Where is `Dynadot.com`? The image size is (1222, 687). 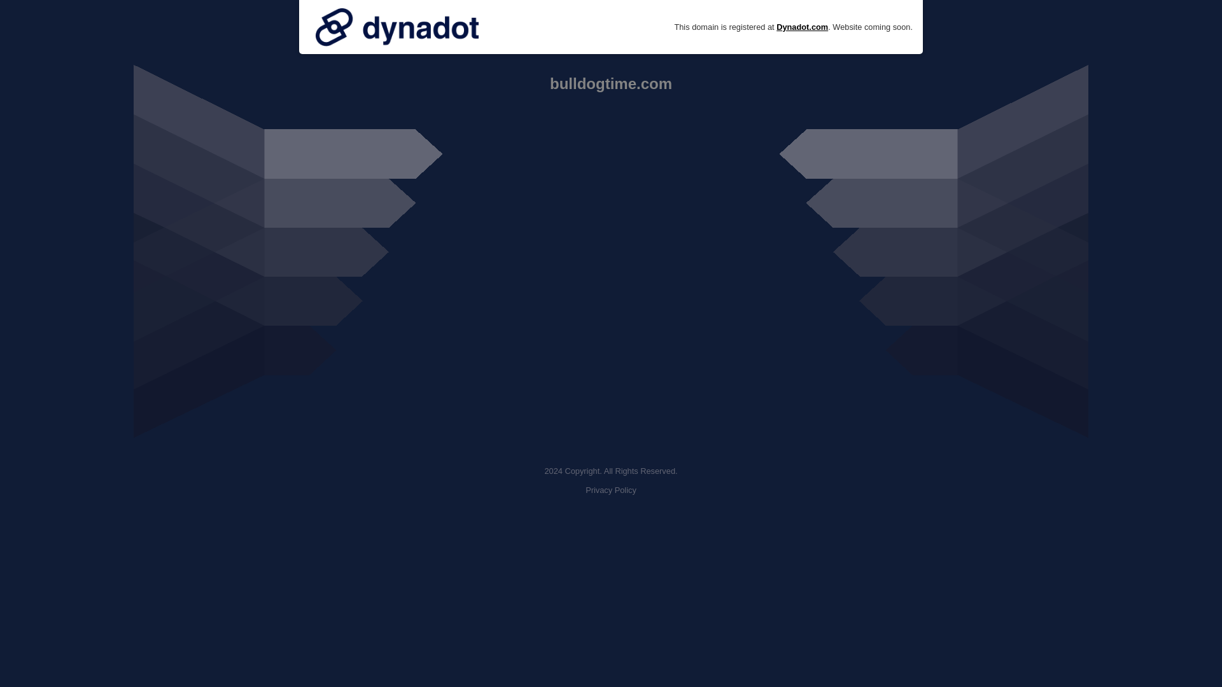 Dynadot.com is located at coordinates (802, 27).